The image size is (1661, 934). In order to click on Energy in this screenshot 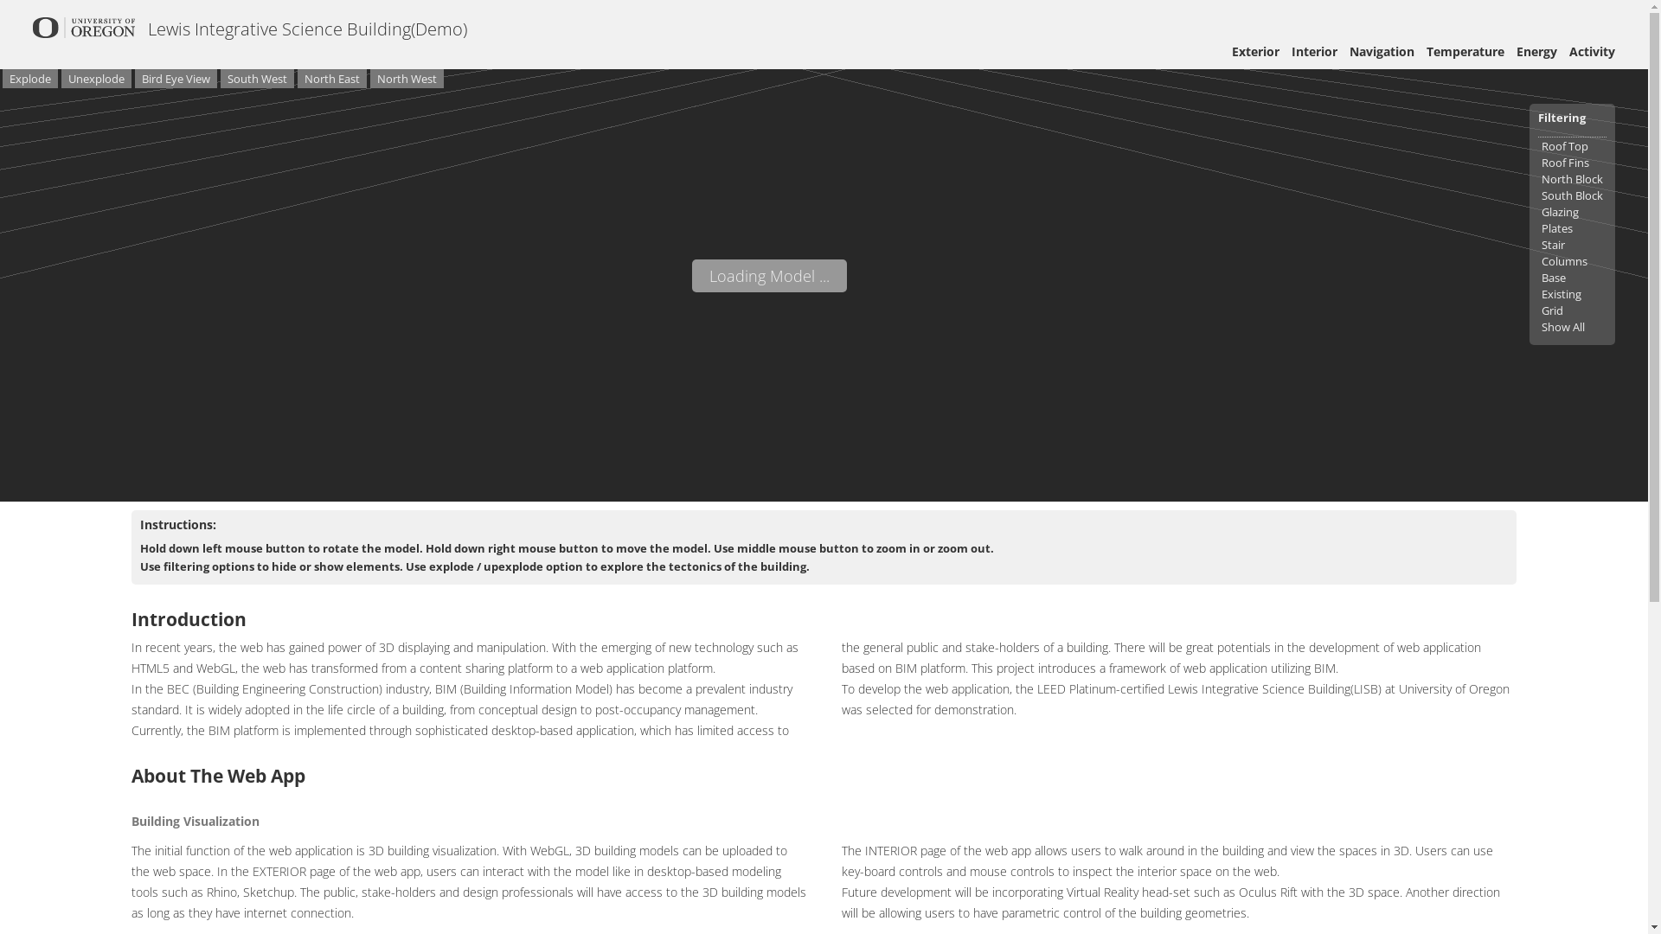, I will do `click(1536, 52)`.